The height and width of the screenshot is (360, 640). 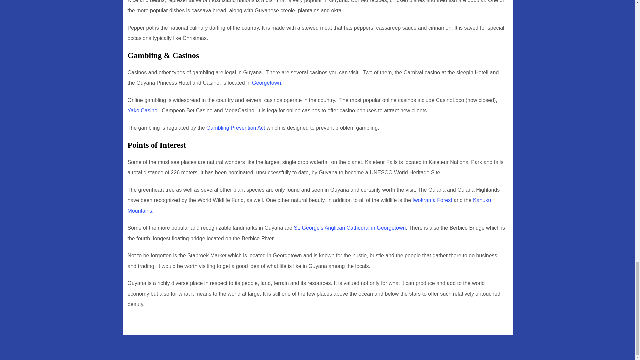 I want to click on Iwokrama Forest, so click(x=433, y=200).